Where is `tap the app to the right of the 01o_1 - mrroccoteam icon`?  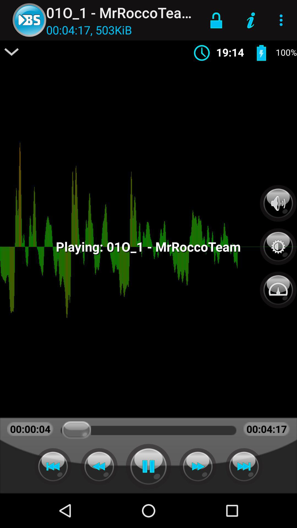
tap the app to the right of the 01o_1 - mrroccoteam icon is located at coordinates (216, 20).